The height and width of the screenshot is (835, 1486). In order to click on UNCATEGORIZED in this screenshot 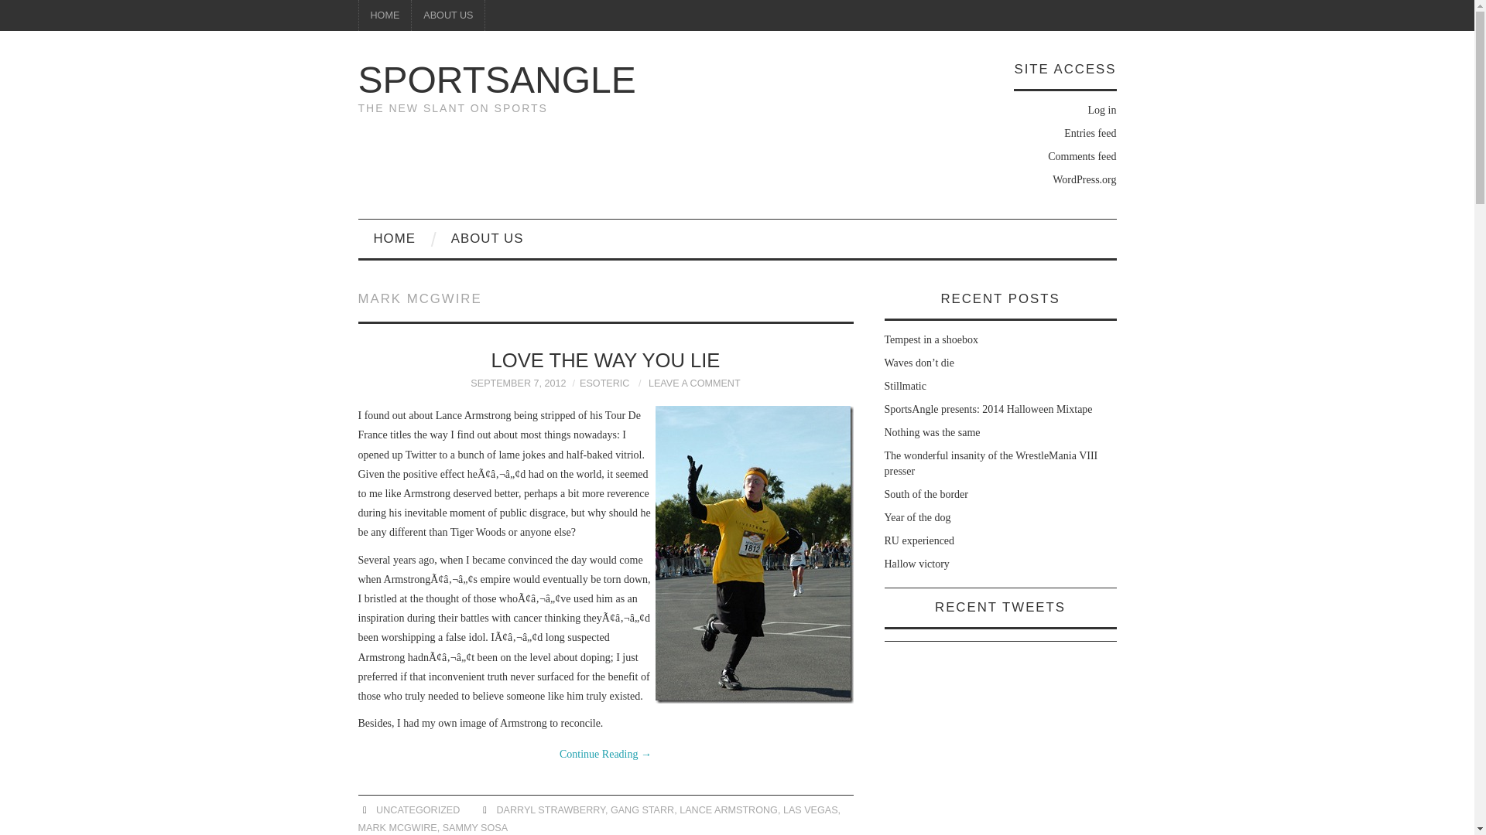, I will do `click(417, 810)`.